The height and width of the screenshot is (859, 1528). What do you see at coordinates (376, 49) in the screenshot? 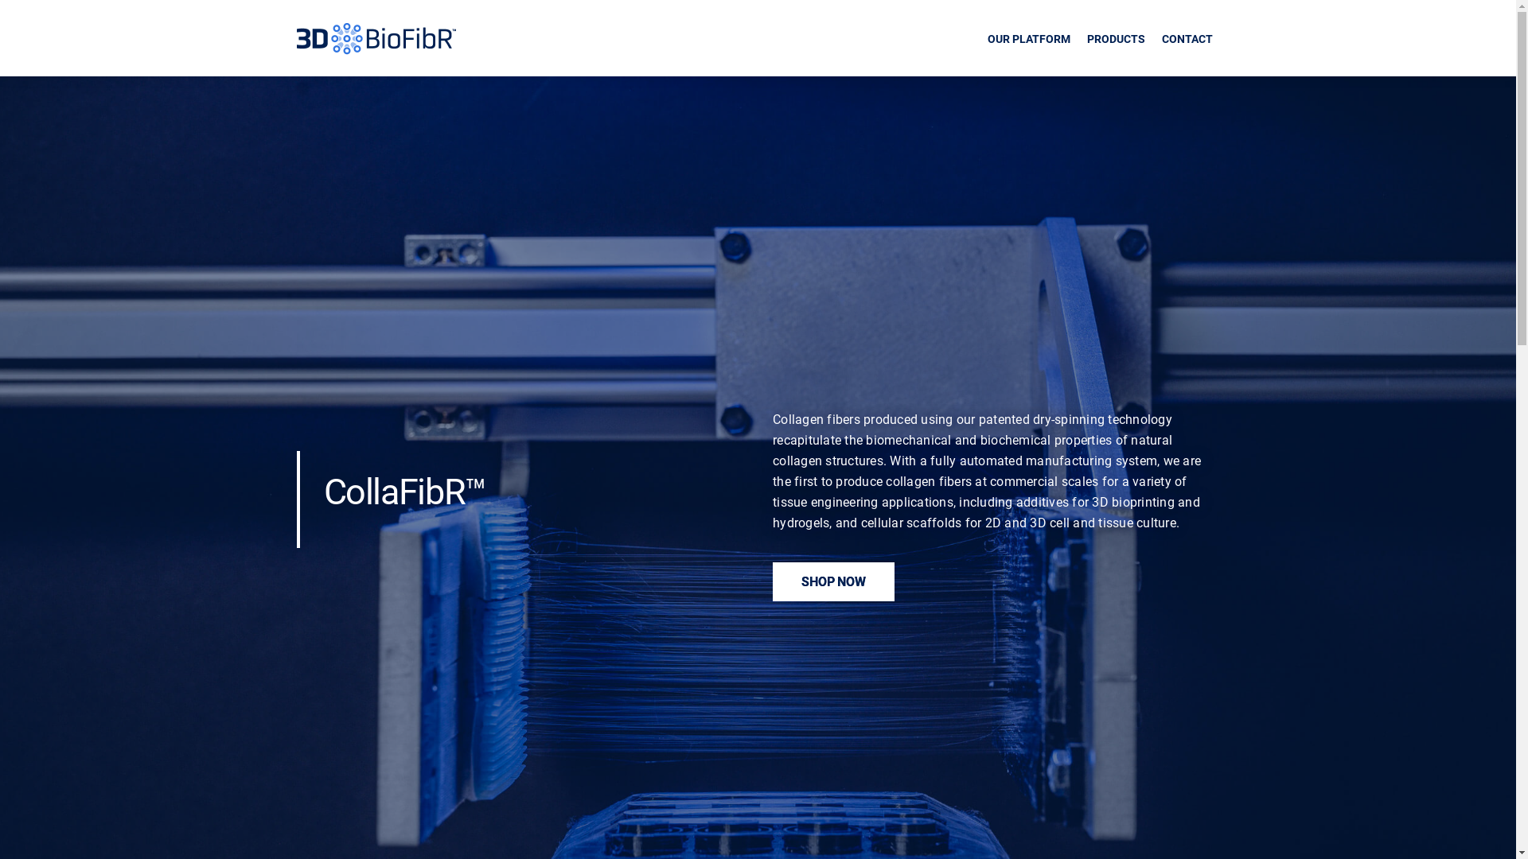
I see `3D BioFibR` at bounding box center [376, 49].